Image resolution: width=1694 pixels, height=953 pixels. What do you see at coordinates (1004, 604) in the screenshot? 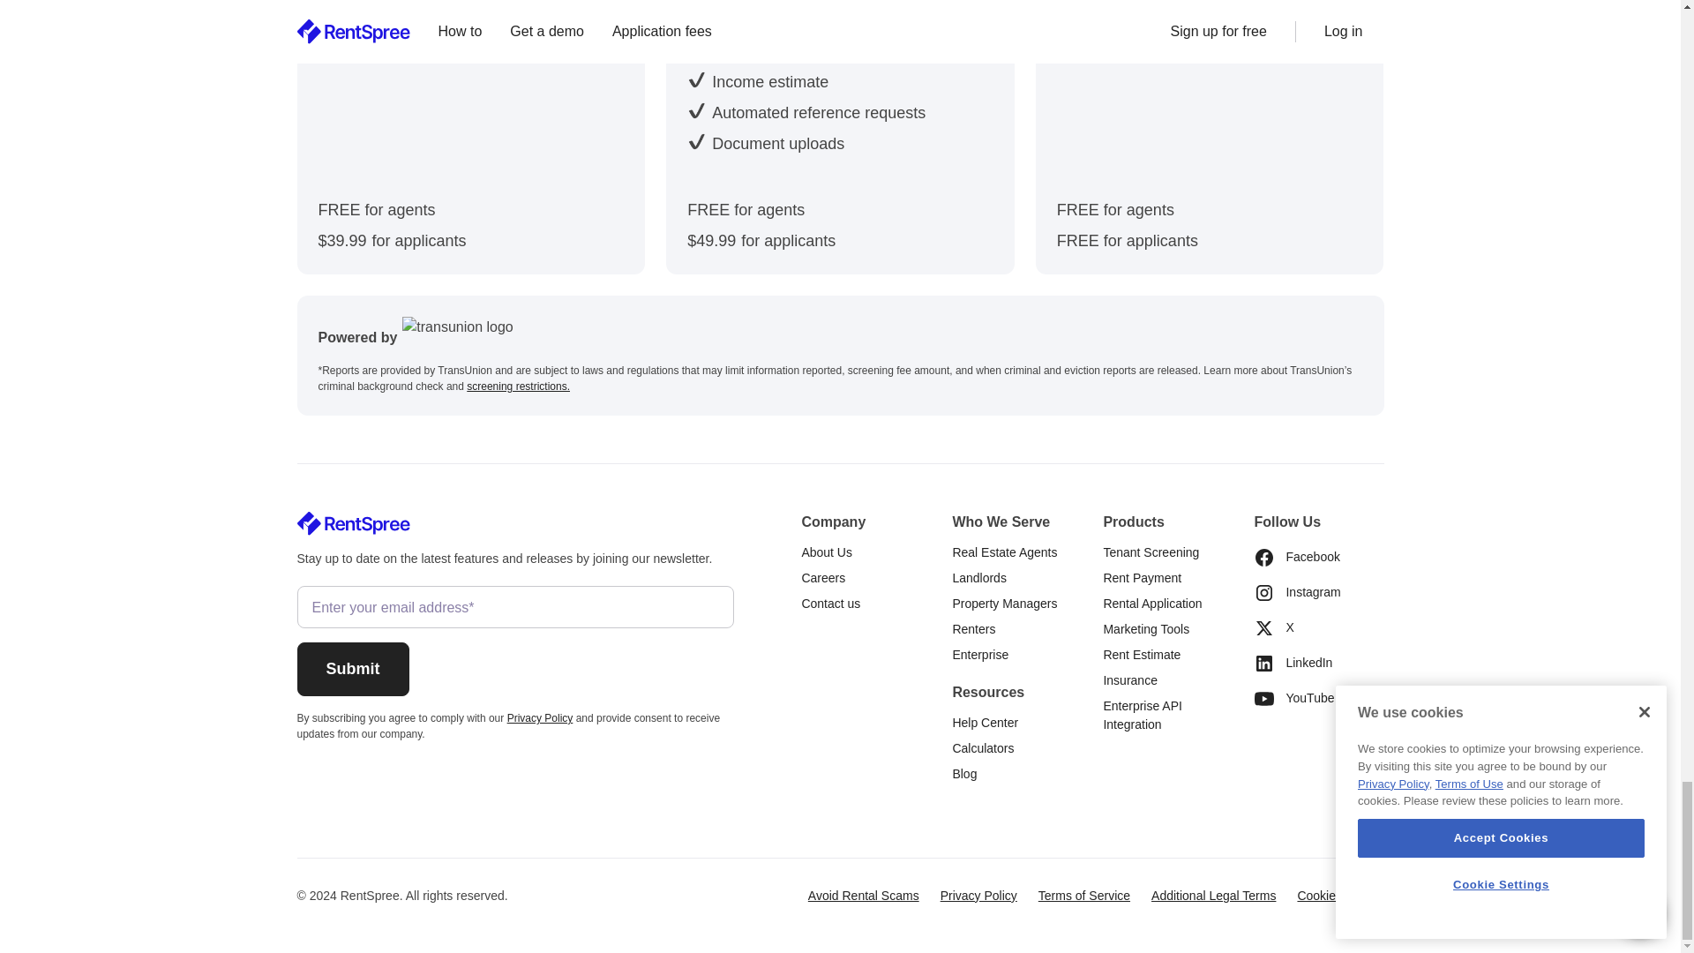
I see `Property Managers` at bounding box center [1004, 604].